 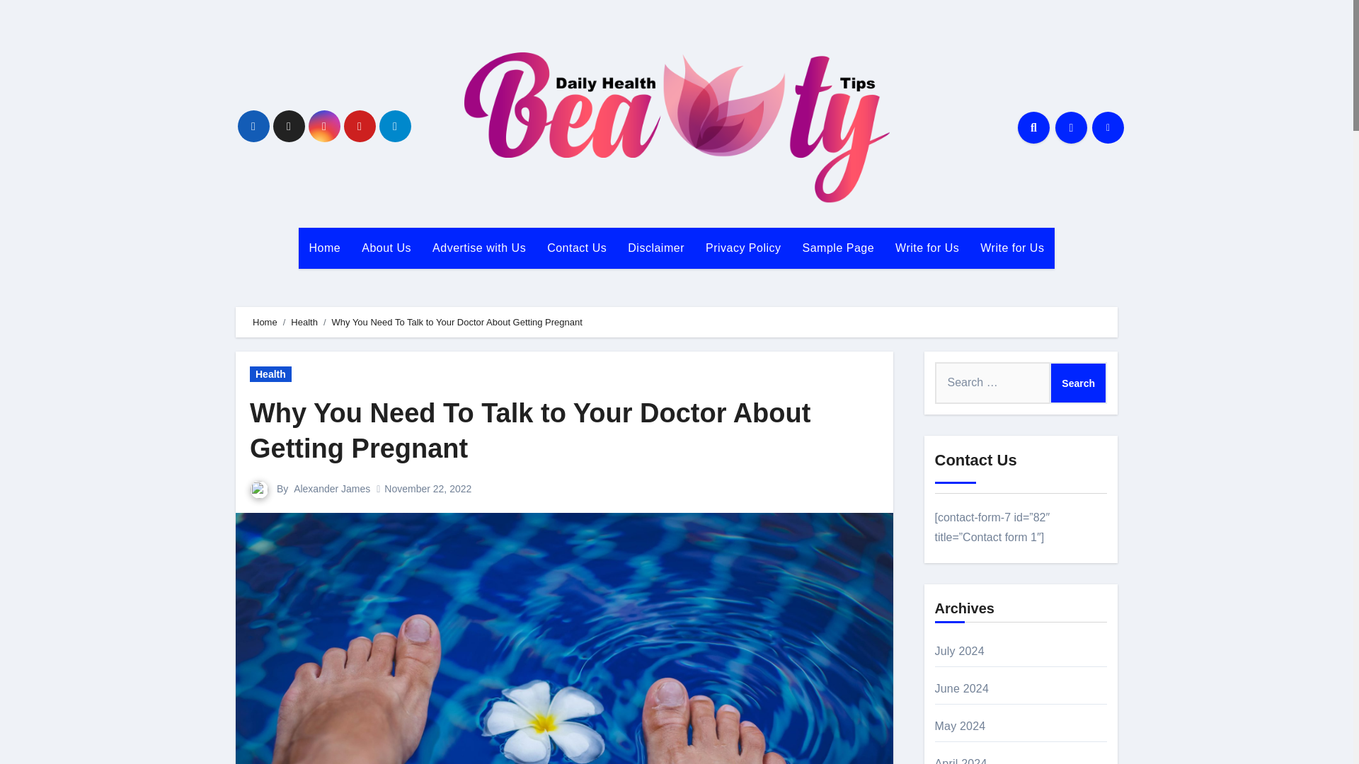 What do you see at coordinates (265, 323) in the screenshot?
I see `Home` at bounding box center [265, 323].